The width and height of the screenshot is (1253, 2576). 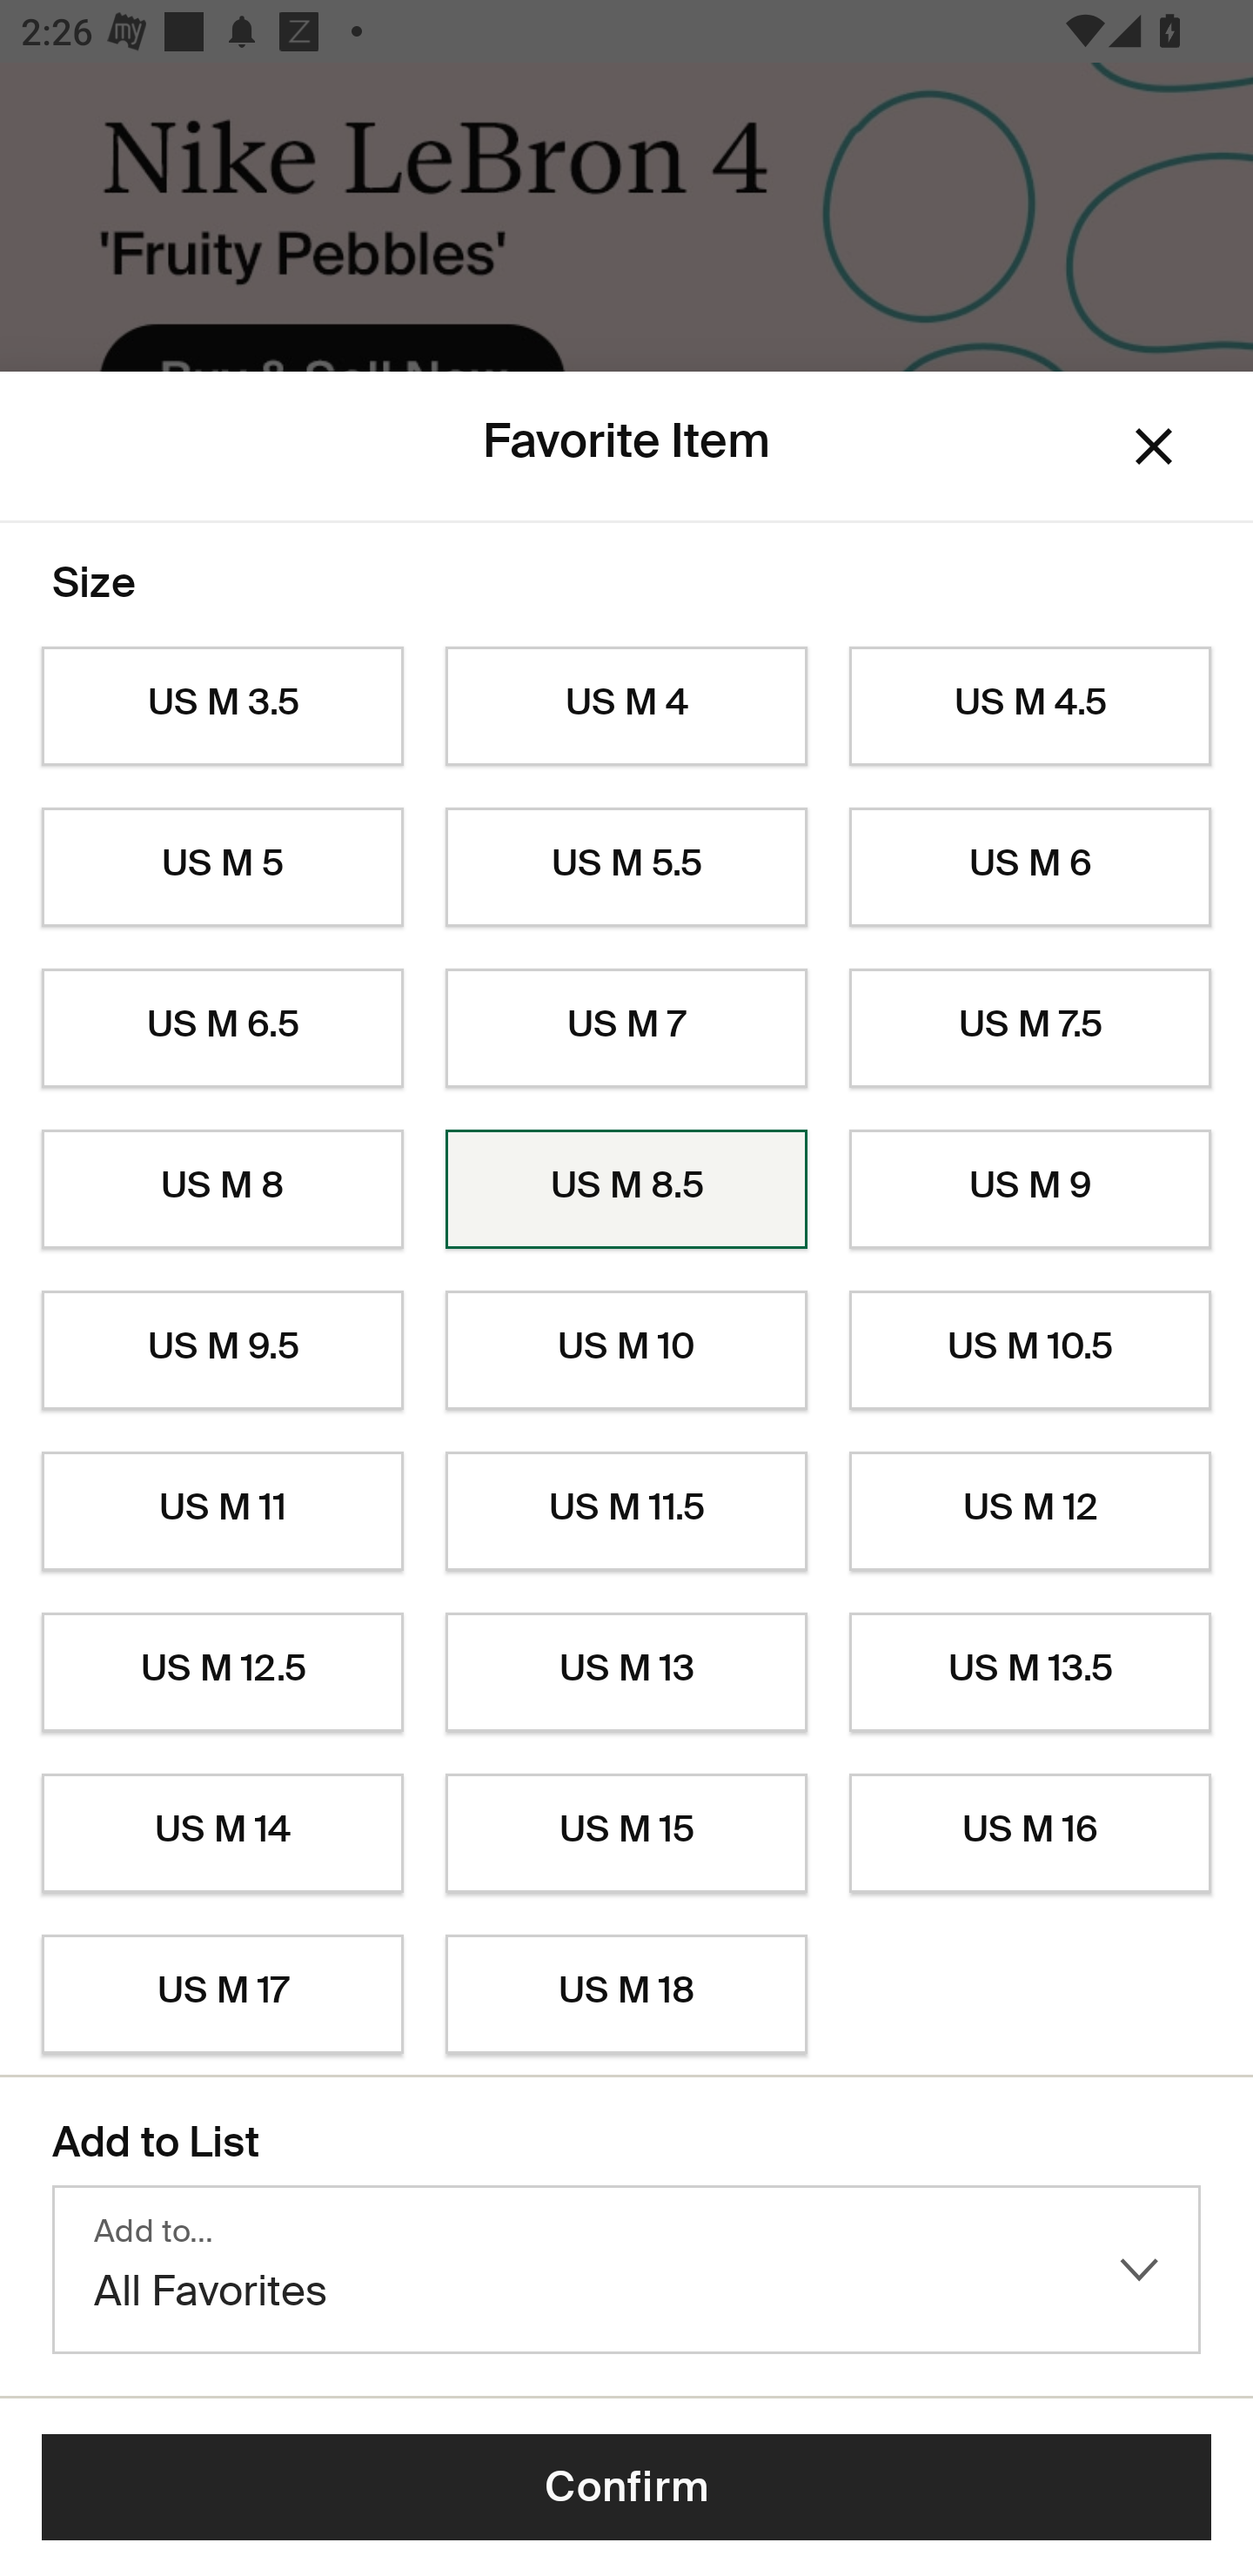 I want to click on US M 12, so click(x=1030, y=1511).